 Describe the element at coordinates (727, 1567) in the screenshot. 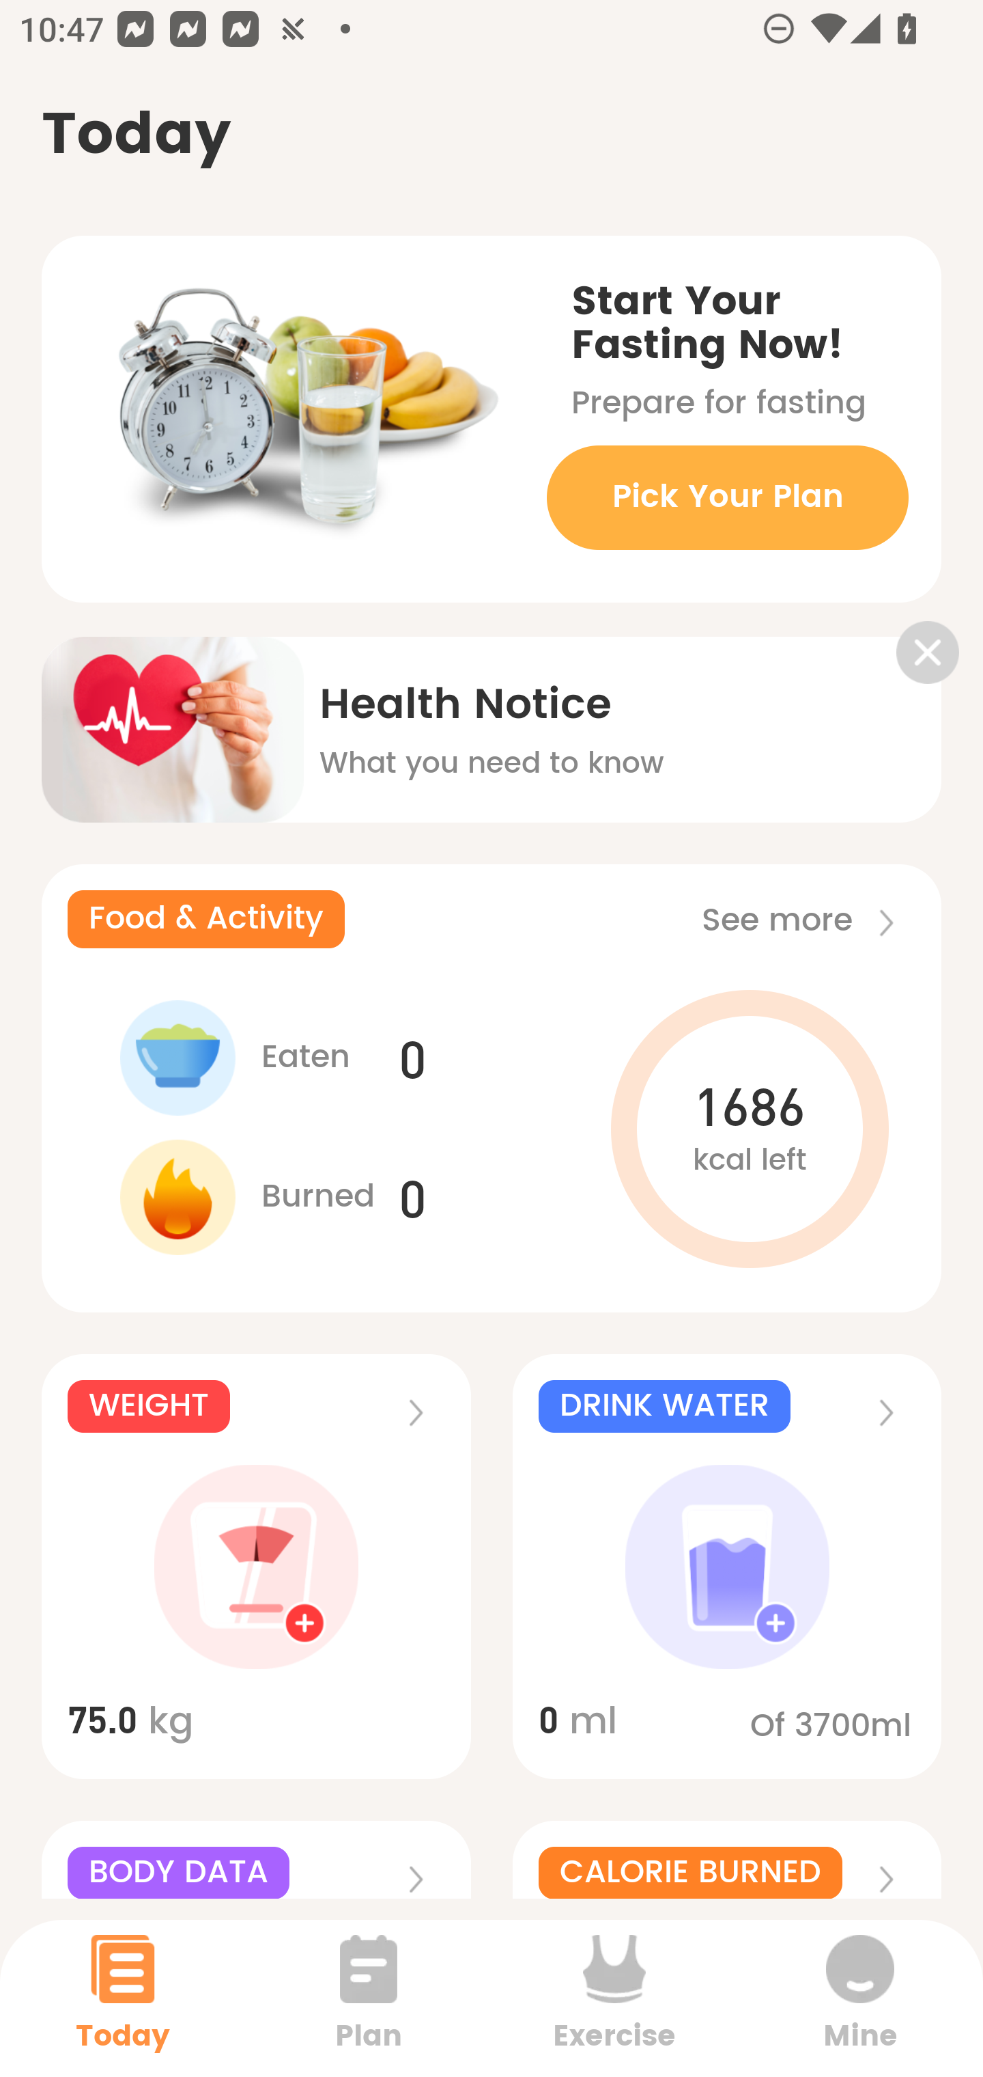

I see `DRINK WATER 0 ml Of 3700ml` at that location.